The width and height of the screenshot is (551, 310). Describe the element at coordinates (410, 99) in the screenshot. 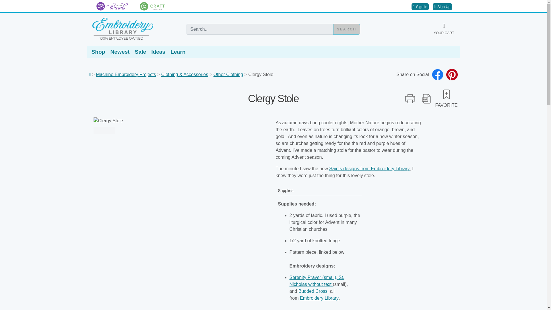

I see `Print Order` at that location.